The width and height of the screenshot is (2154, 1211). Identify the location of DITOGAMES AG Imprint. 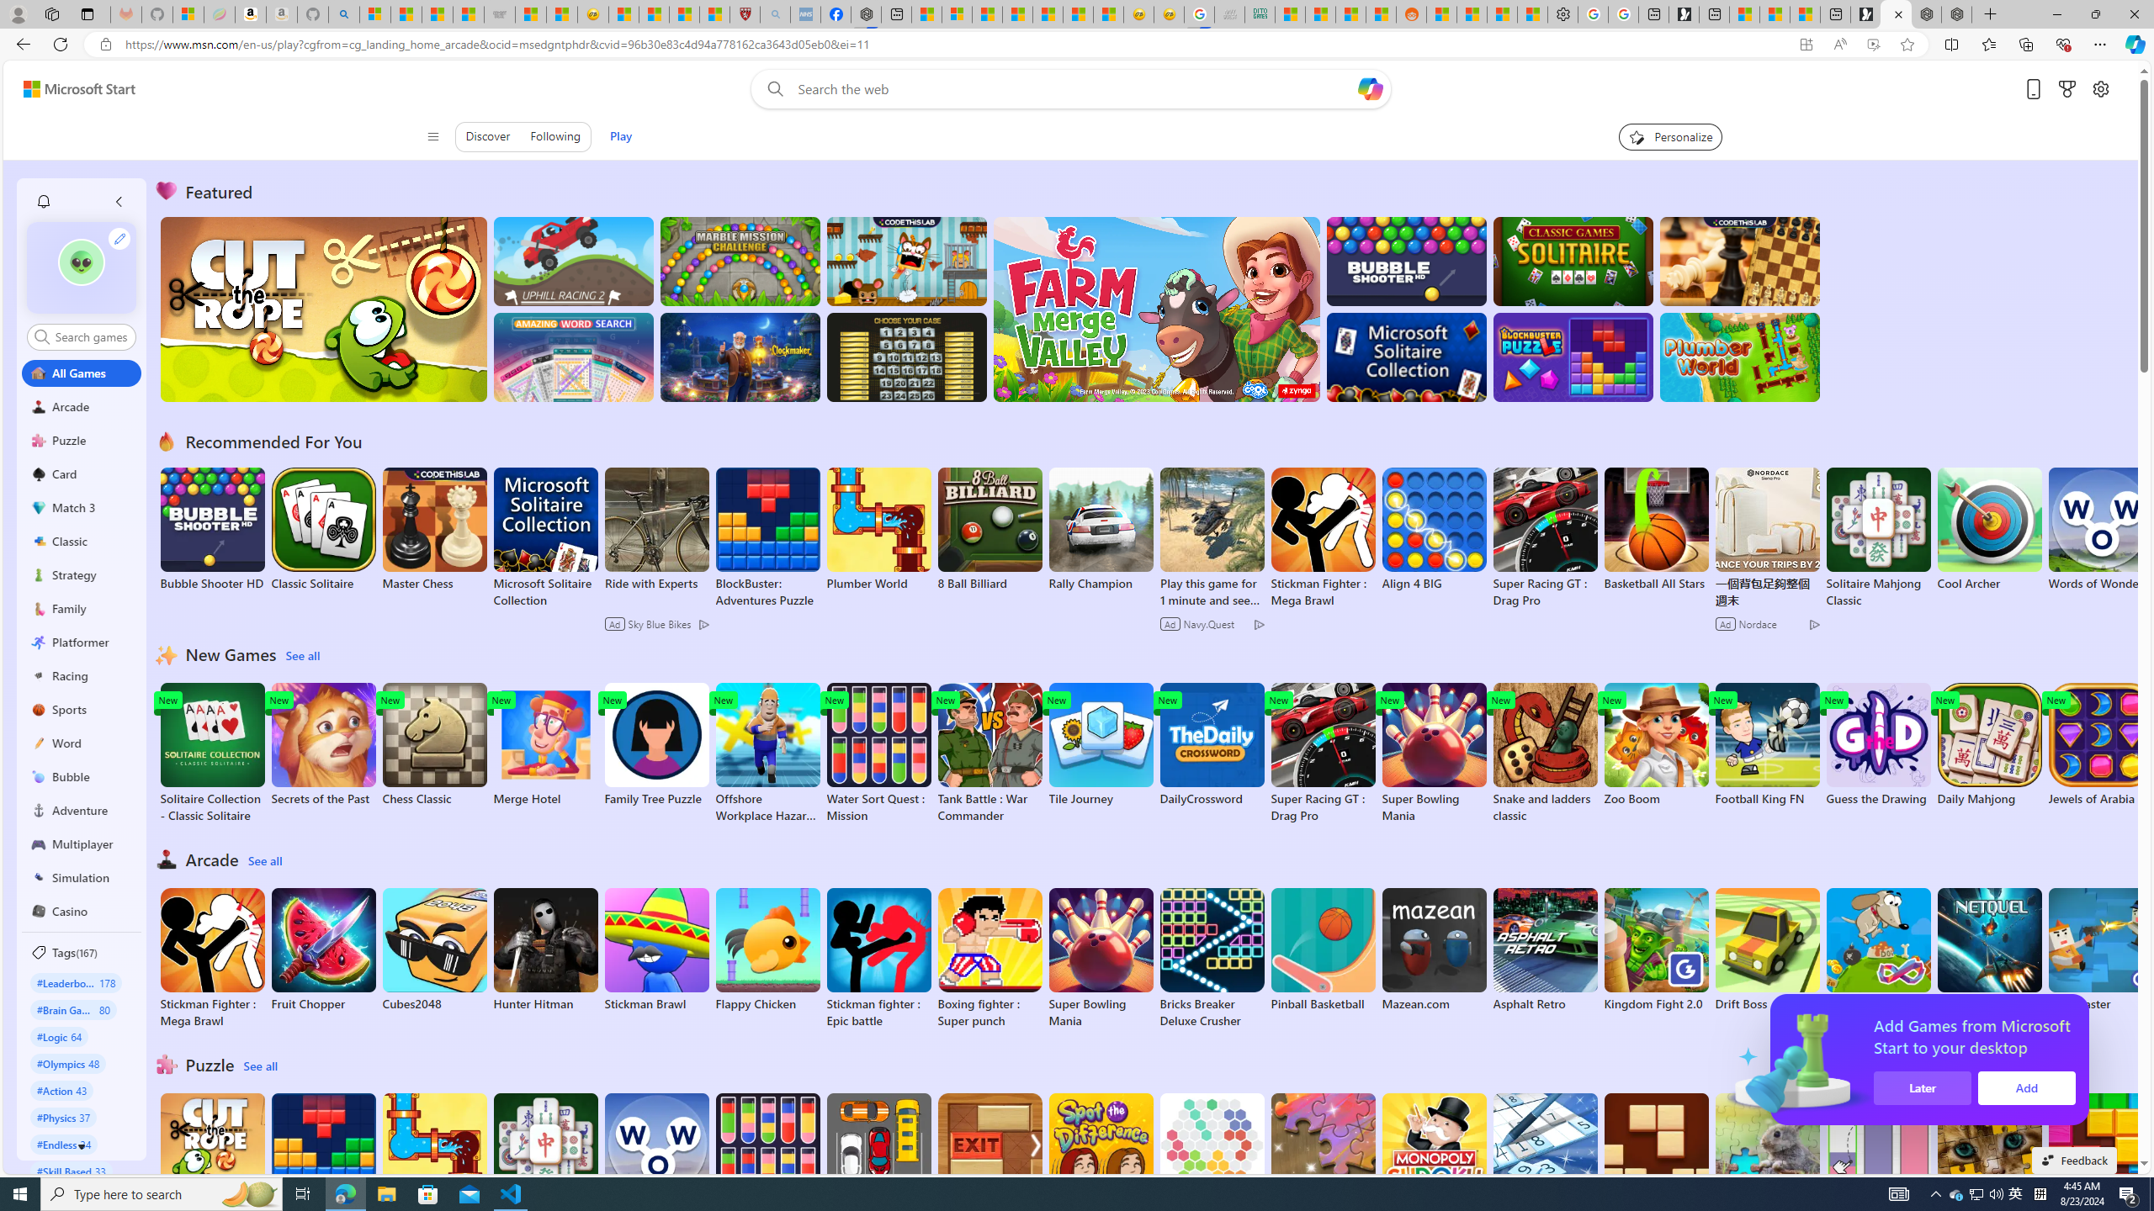
(1260, 14).